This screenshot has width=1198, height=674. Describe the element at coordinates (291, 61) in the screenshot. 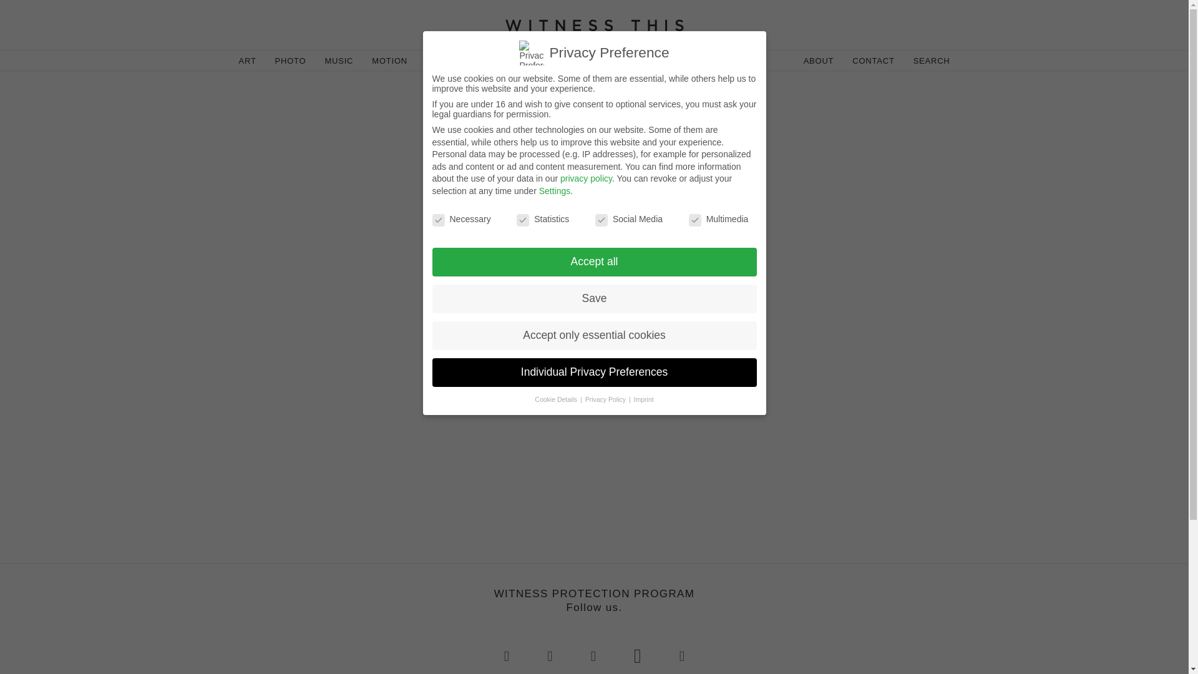

I see `PHOTO` at that location.